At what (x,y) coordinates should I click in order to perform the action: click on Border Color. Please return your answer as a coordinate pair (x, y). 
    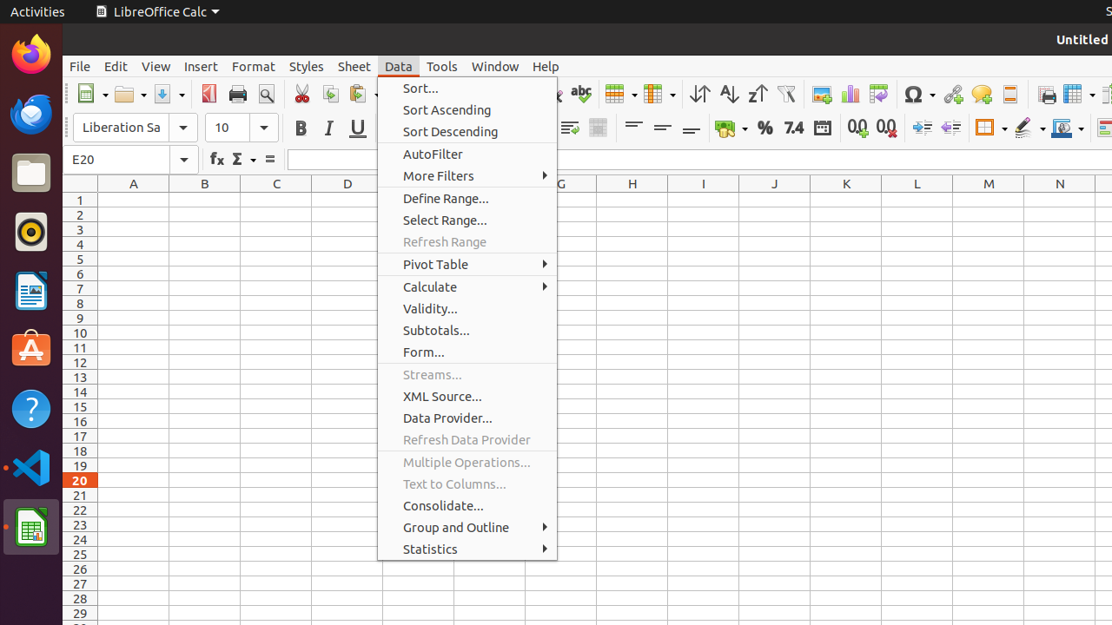
    Looking at the image, I should click on (1068, 128).